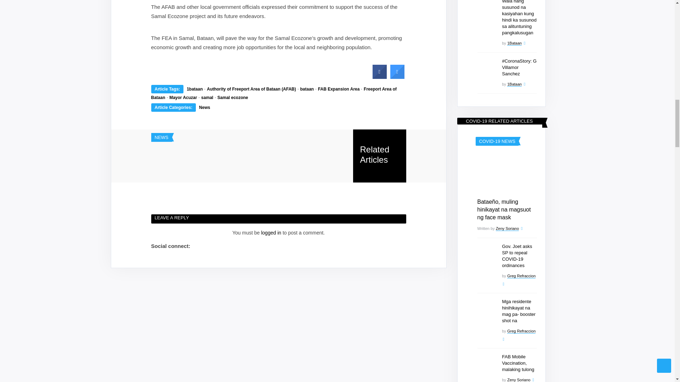 Image resolution: width=680 pixels, height=382 pixels. Describe the element at coordinates (380, 77) in the screenshot. I see `Share on Facebook` at that location.